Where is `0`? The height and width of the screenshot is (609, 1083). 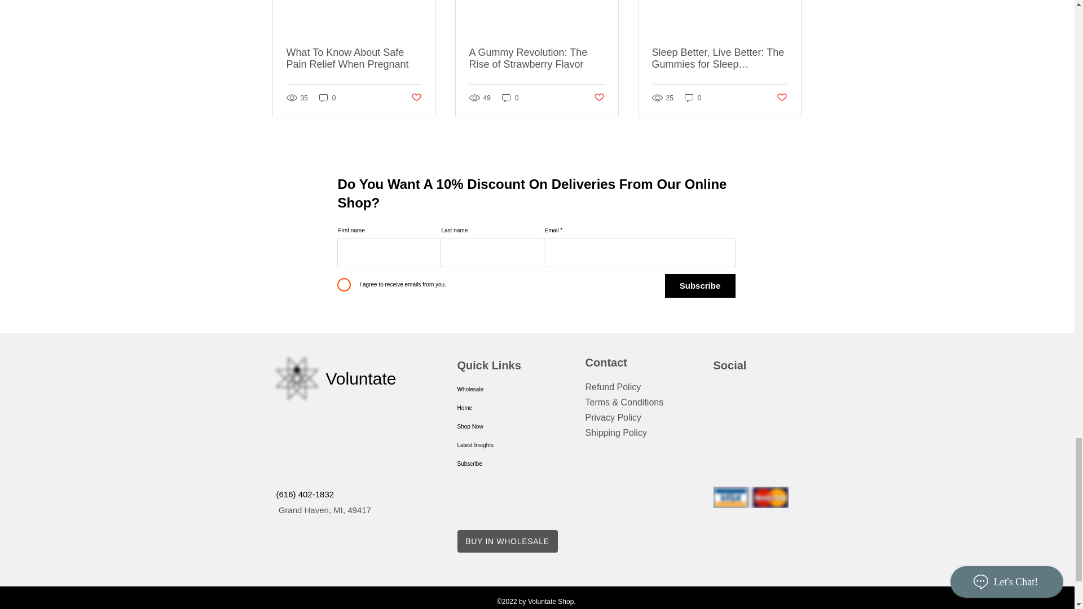 0 is located at coordinates (327, 98).